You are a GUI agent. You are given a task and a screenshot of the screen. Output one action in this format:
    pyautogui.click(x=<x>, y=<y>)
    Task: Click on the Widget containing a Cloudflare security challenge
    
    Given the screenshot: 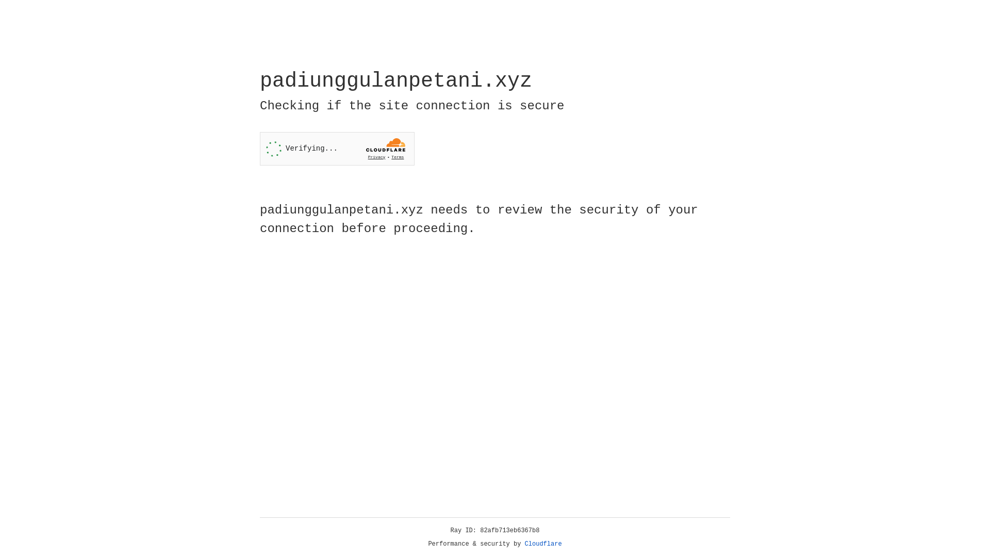 What is the action you would take?
    pyautogui.click(x=337, y=149)
    